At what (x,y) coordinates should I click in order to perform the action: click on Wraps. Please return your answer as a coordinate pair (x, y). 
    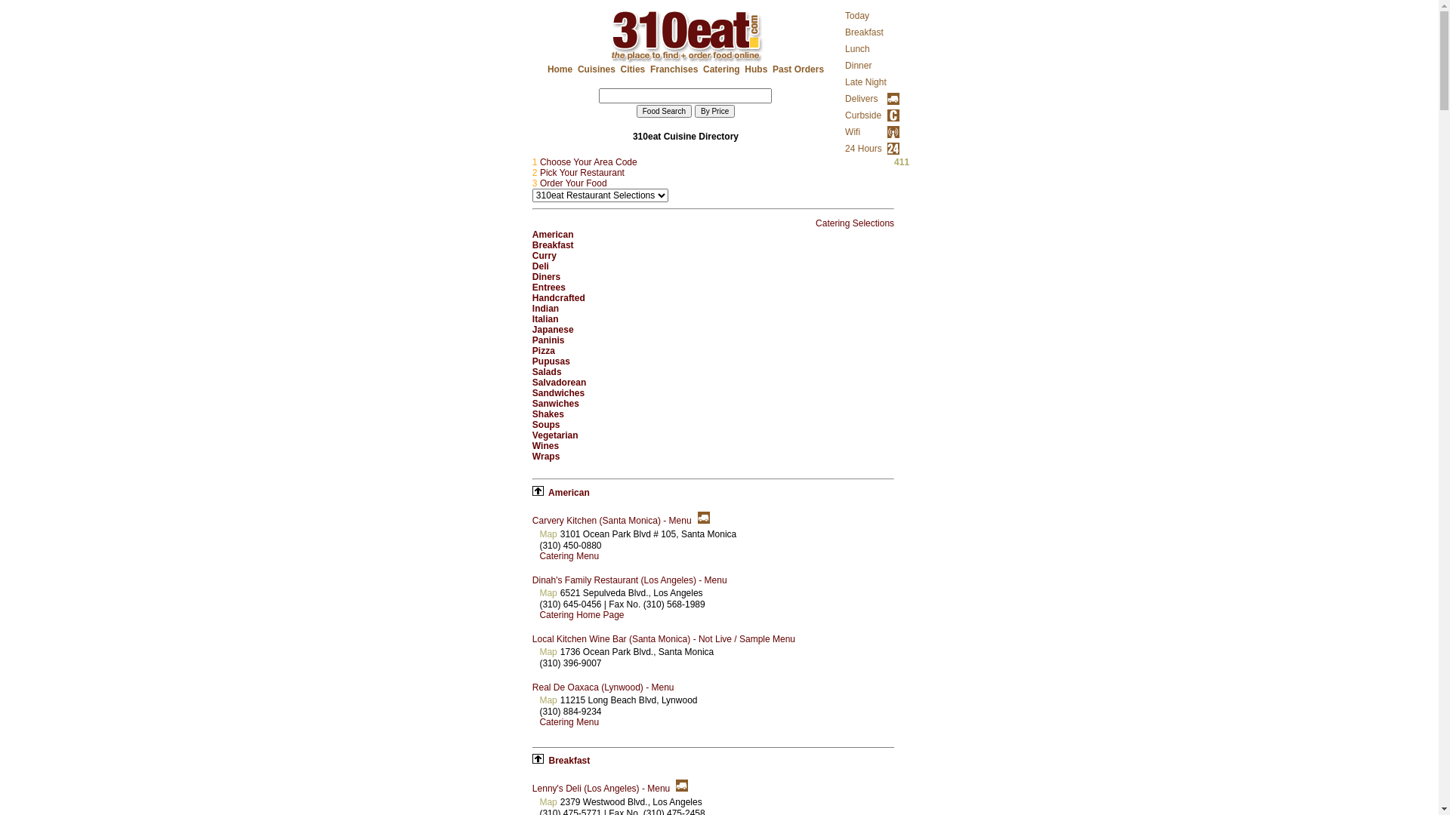
    Looking at the image, I should click on (546, 457).